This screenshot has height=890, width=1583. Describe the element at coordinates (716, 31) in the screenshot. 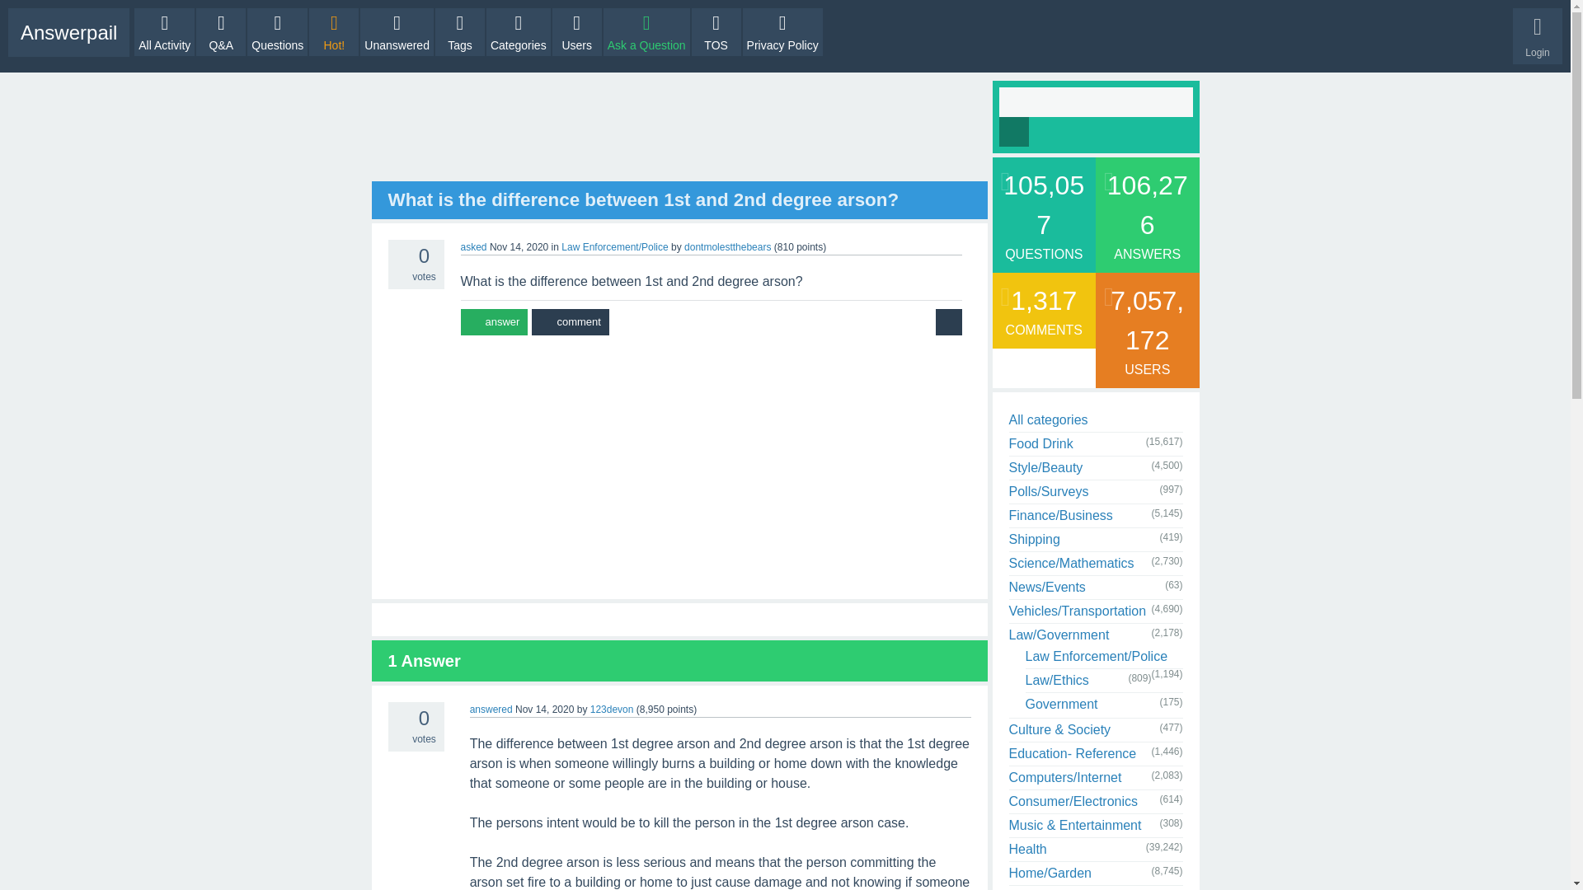

I see `TOS` at that location.